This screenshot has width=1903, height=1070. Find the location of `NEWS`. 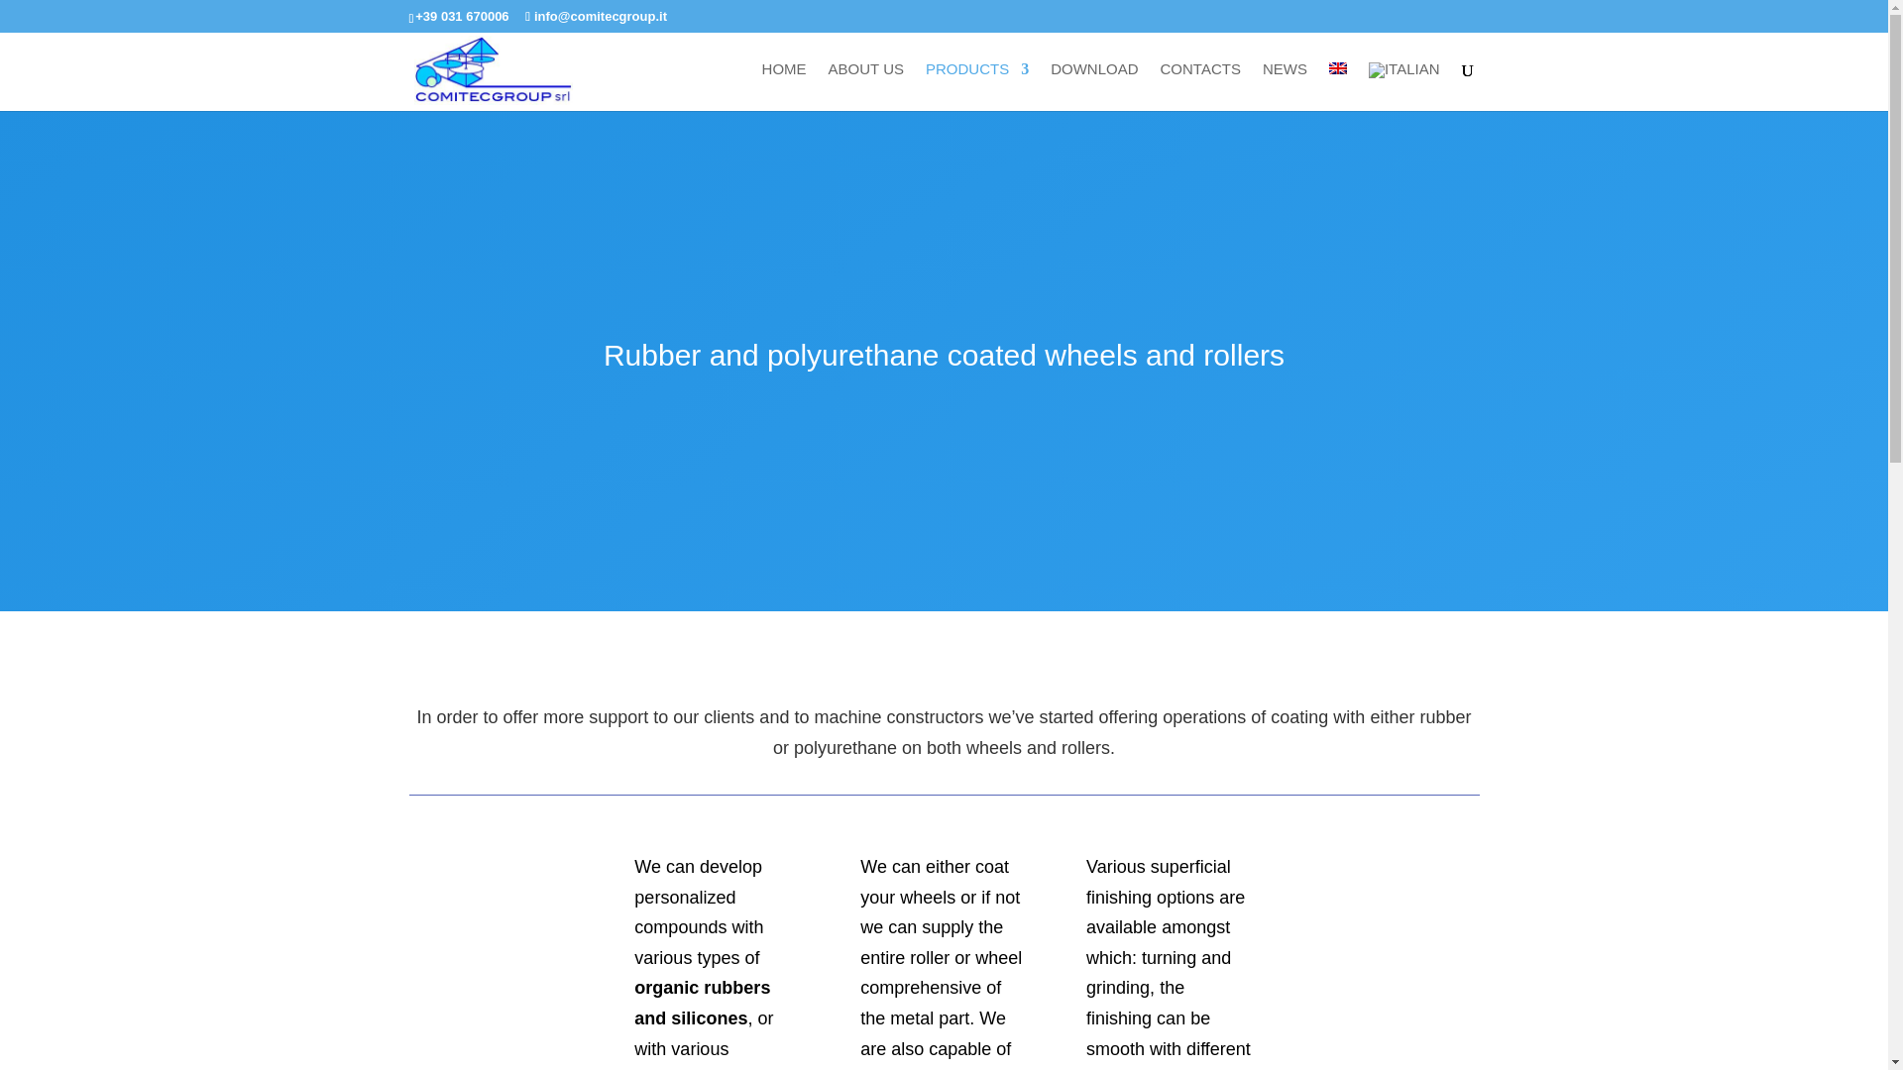

NEWS is located at coordinates (1285, 85).